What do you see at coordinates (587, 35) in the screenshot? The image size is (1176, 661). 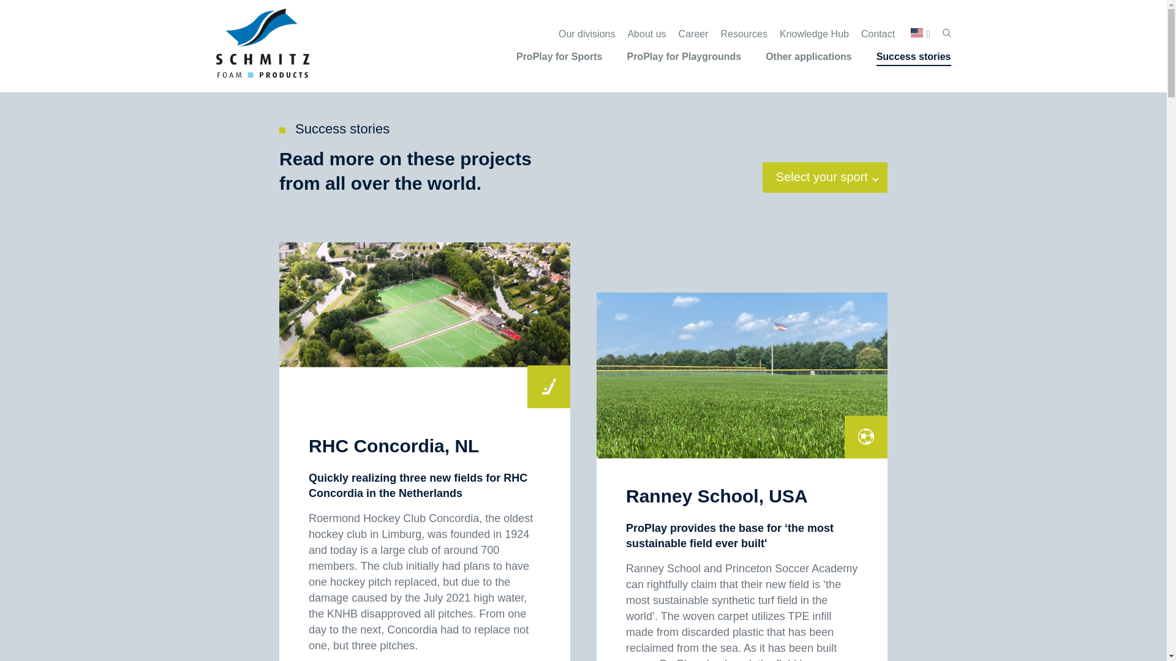 I see `Our divisions` at bounding box center [587, 35].